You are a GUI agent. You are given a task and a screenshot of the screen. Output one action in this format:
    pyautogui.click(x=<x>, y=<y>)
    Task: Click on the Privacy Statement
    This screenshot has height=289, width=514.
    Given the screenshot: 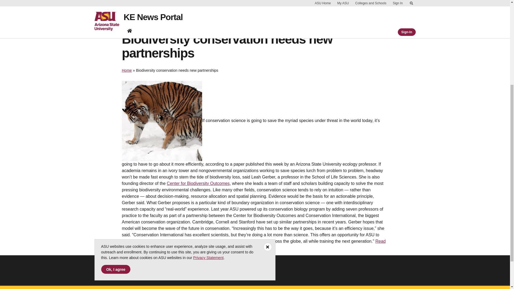 What is the action you would take?
    pyautogui.click(x=208, y=125)
    